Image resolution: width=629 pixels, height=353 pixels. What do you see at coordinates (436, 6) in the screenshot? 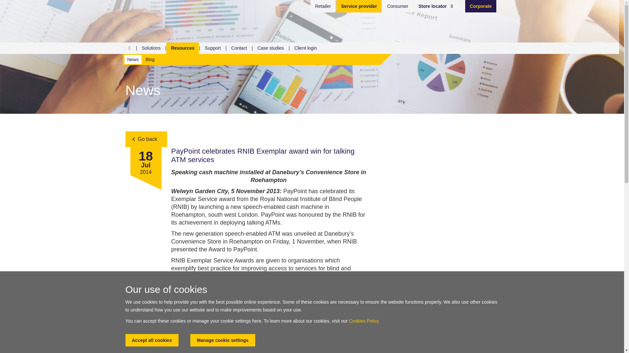
I see `Store locator  ` at bounding box center [436, 6].